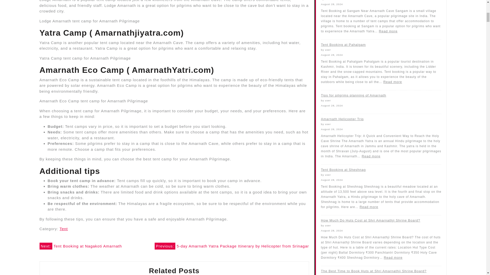 This screenshot has height=275, width=490. I want to click on Next: Tent Booking at Nagakoti Amarnath, so click(80, 246).